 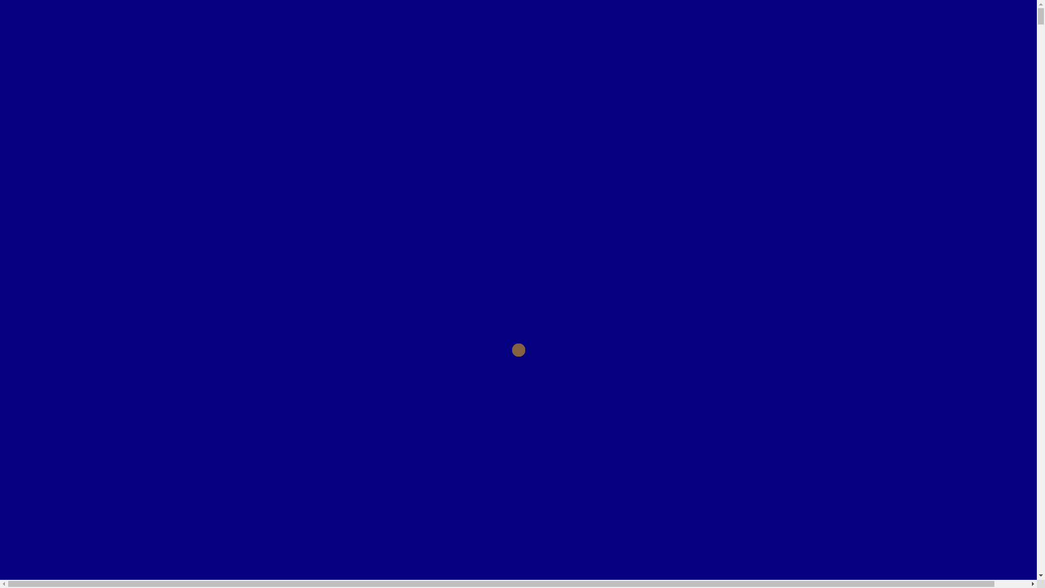 I want to click on Corporate Directory, so click(x=87, y=293).